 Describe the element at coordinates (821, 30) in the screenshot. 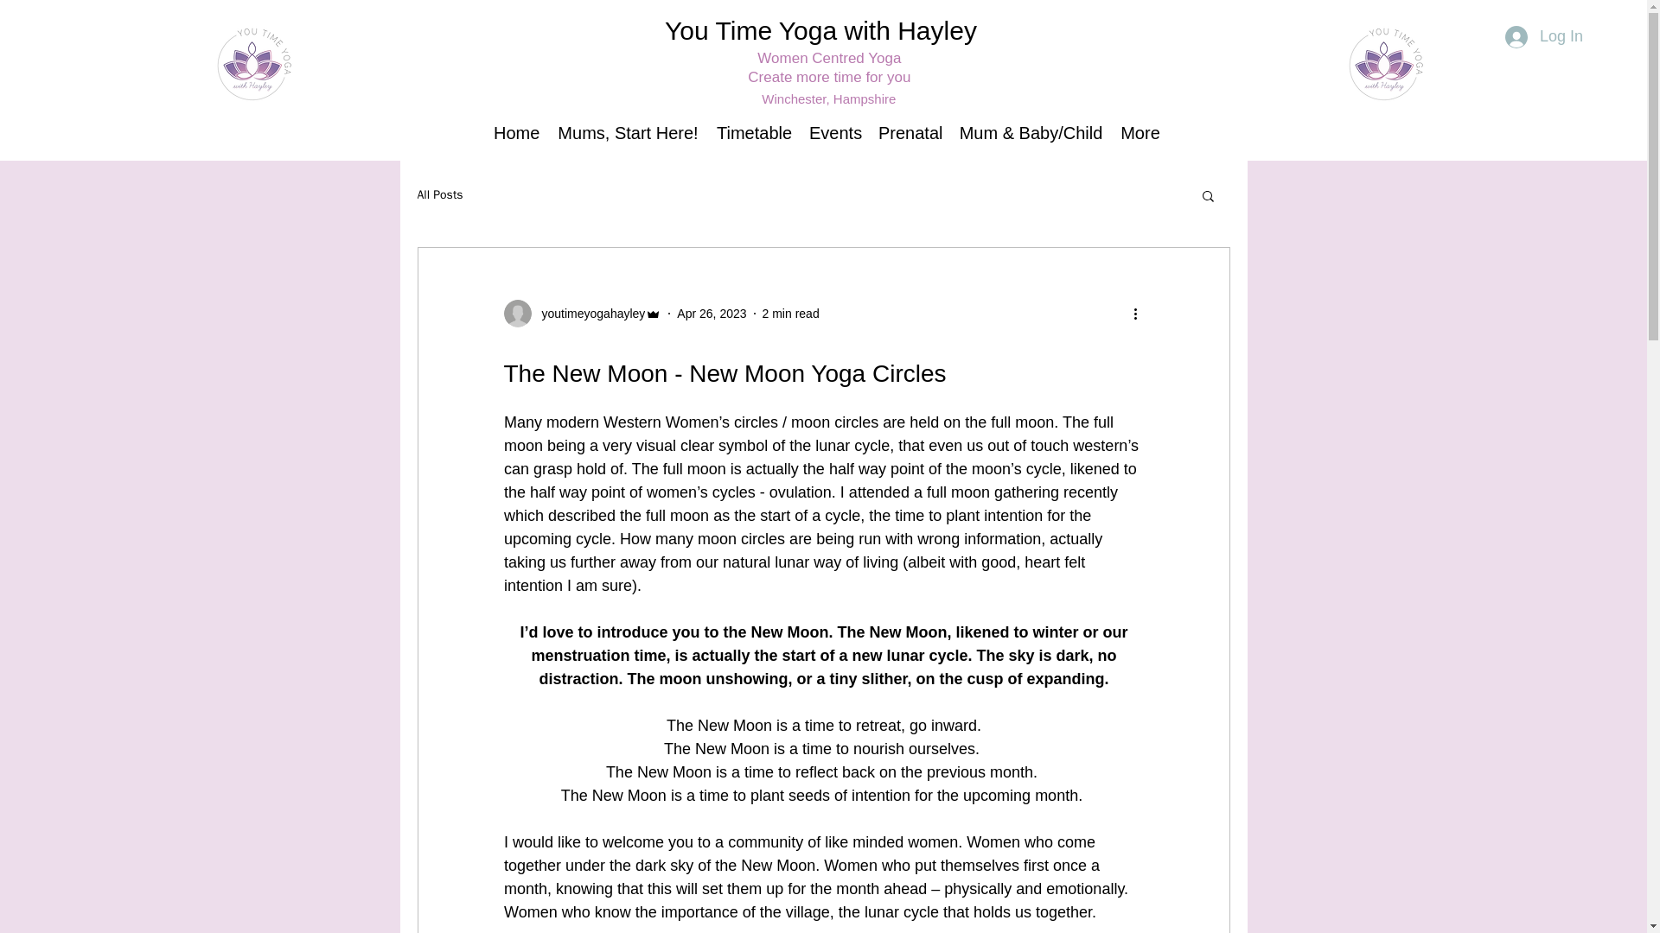

I see `You Time Yoga with Hayley` at that location.